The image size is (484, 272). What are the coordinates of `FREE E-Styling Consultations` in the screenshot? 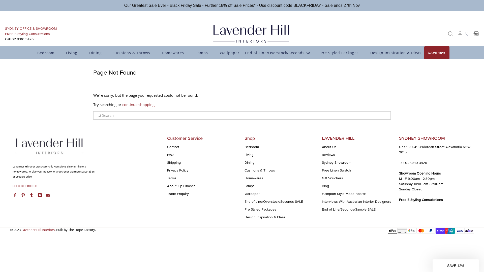 It's located at (27, 23).